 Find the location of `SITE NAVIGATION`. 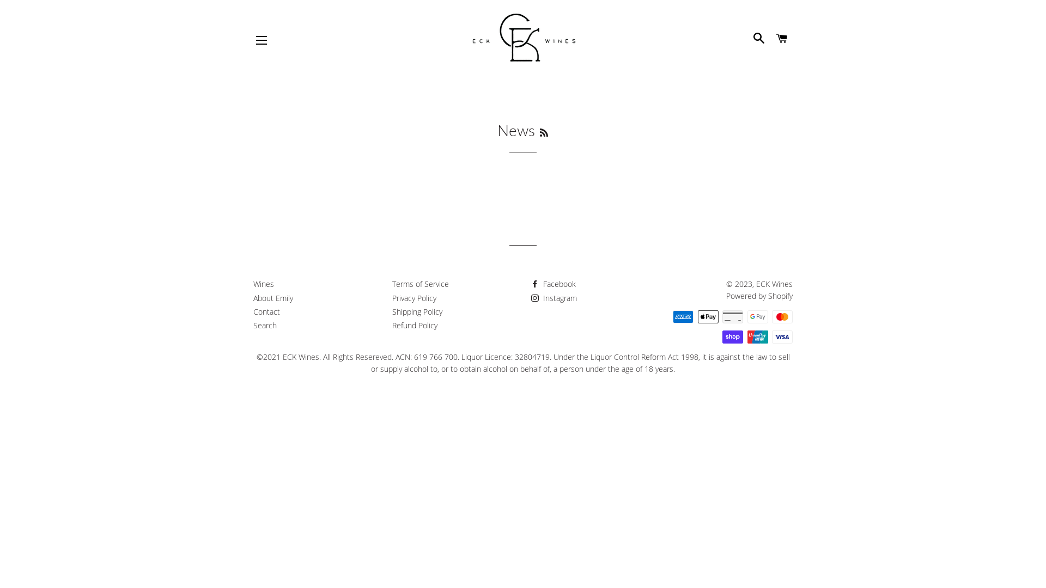

SITE NAVIGATION is located at coordinates (261, 40).